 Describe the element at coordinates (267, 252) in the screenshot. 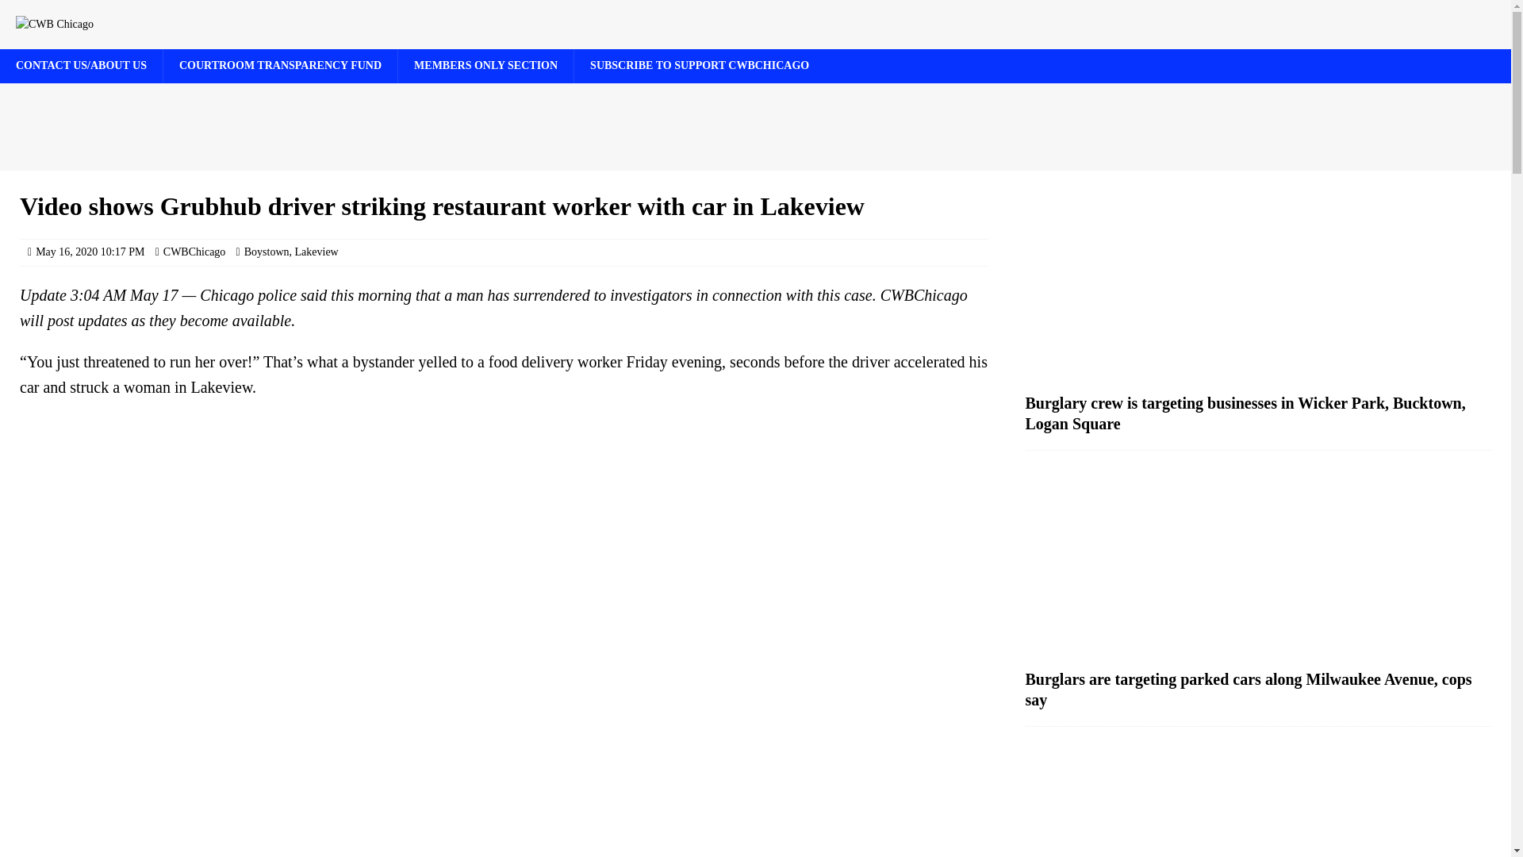

I see `Boystown` at that location.